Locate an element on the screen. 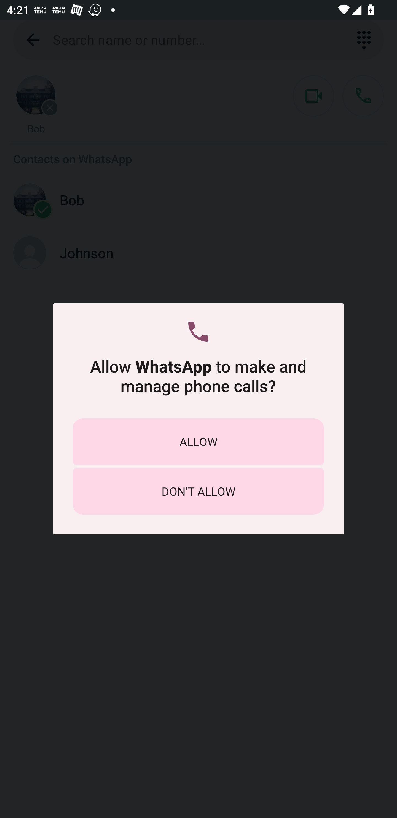 Image resolution: width=397 pixels, height=818 pixels. ALLOW is located at coordinates (198, 441).